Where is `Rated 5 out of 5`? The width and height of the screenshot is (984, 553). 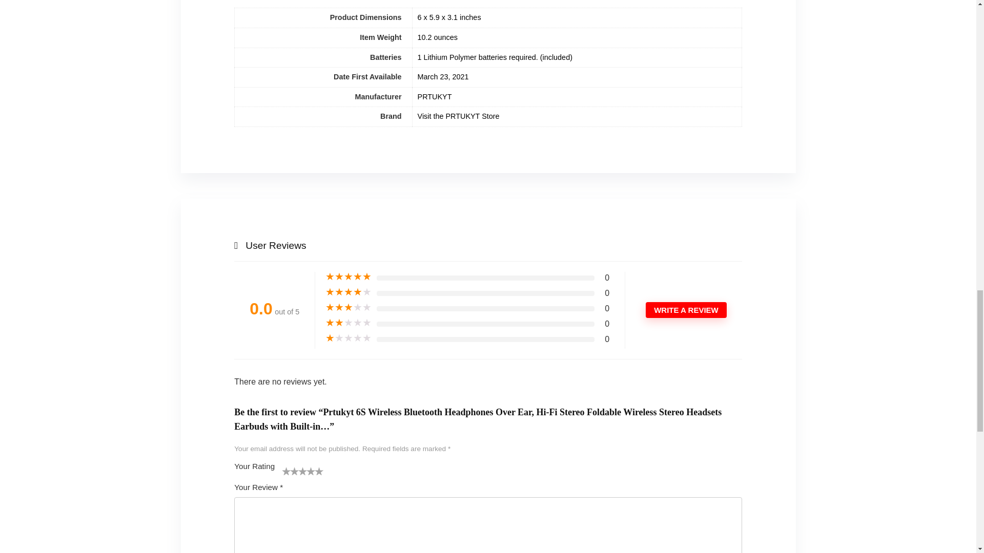
Rated 5 out of 5 is located at coordinates (348, 276).